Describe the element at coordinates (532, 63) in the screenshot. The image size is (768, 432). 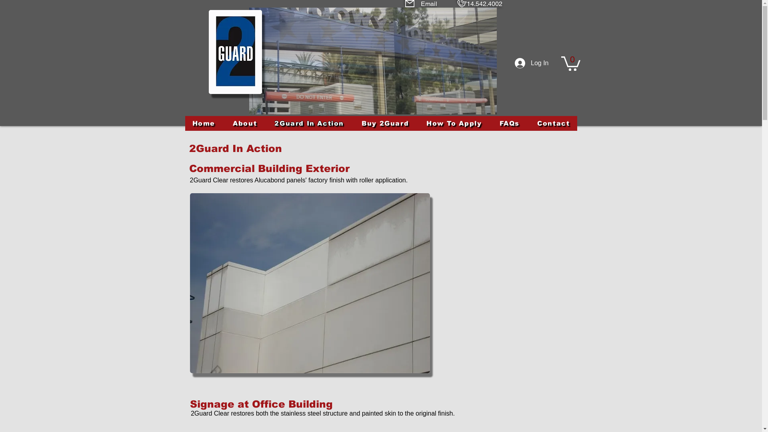
I see `Log In` at that location.